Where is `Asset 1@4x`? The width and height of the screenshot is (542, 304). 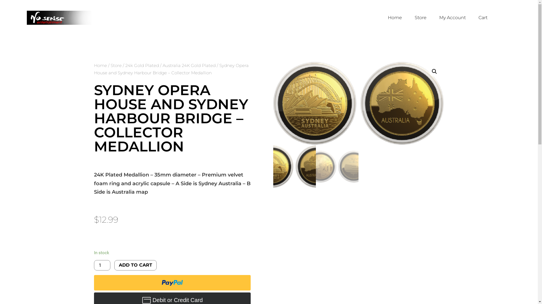 Asset 1@4x is located at coordinates (359, 104).